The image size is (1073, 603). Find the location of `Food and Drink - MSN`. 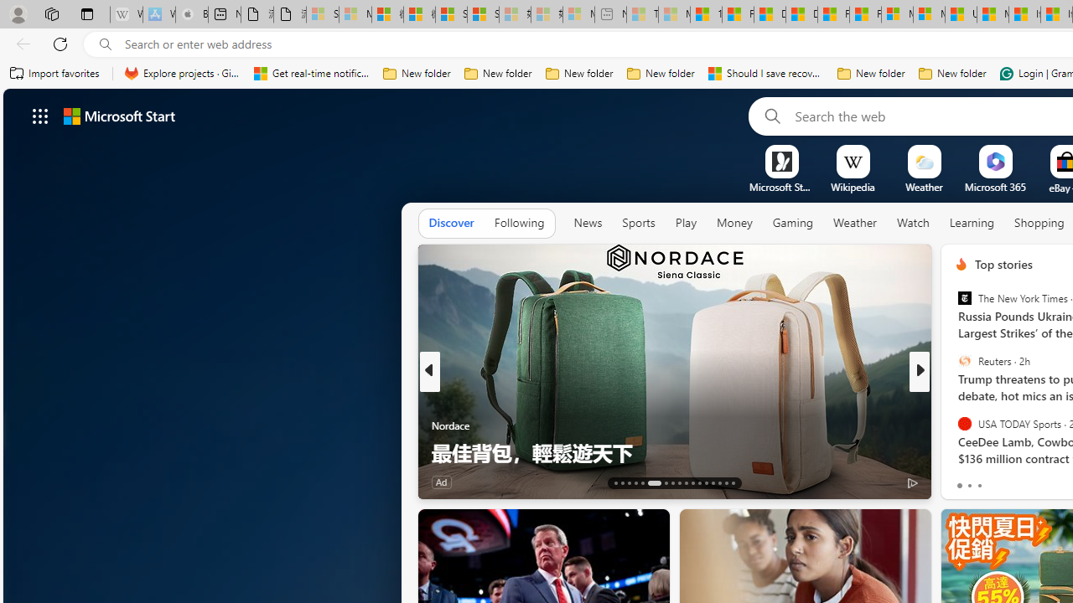

Food and Drink - MSN is located at coordinates (738, 15).